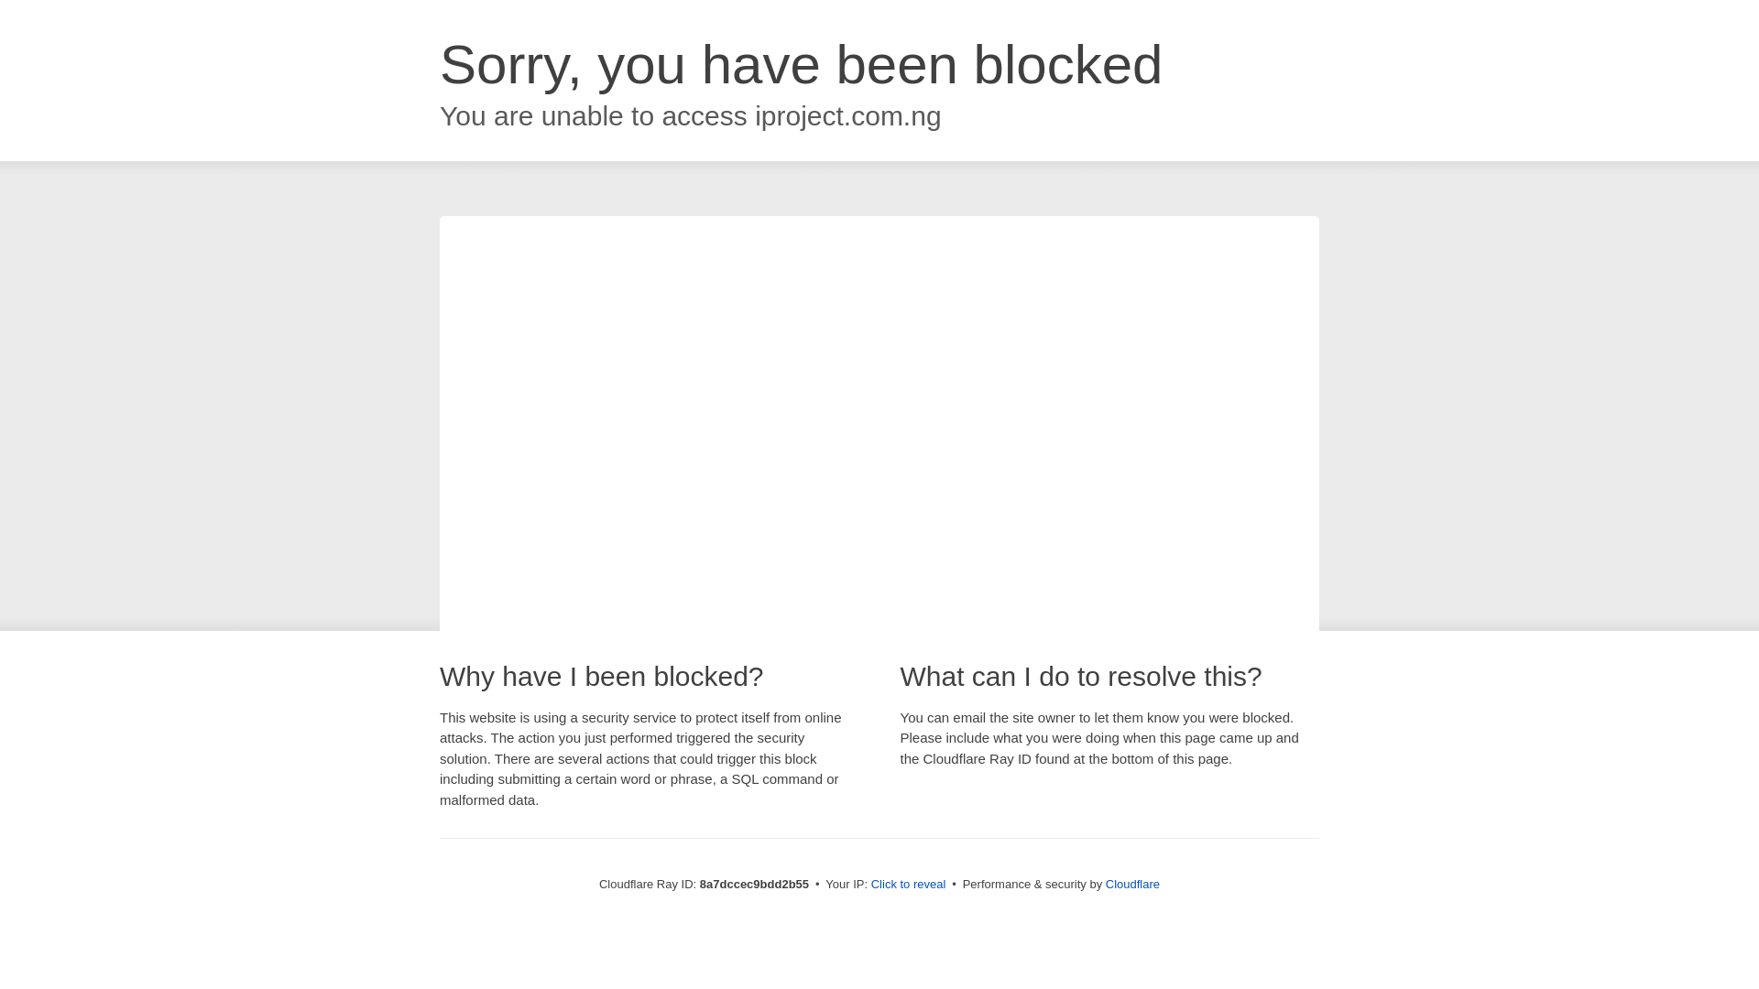 The height and width of the screenshot is (989, 1759). I want to click on Cloudflare, so click(1132, 884).